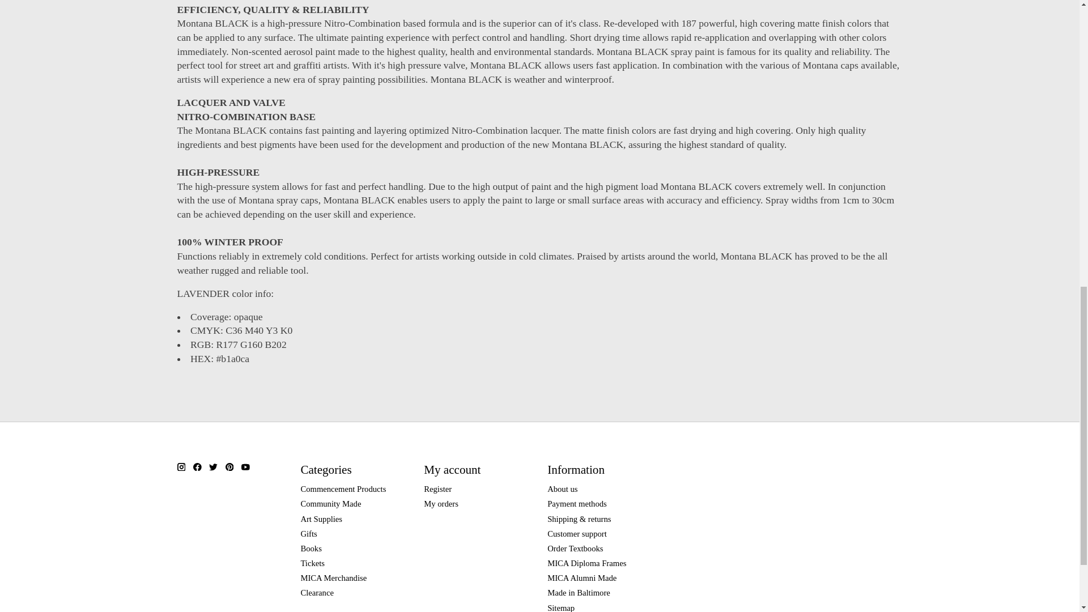  I want to click on About us, so click(562, 488).